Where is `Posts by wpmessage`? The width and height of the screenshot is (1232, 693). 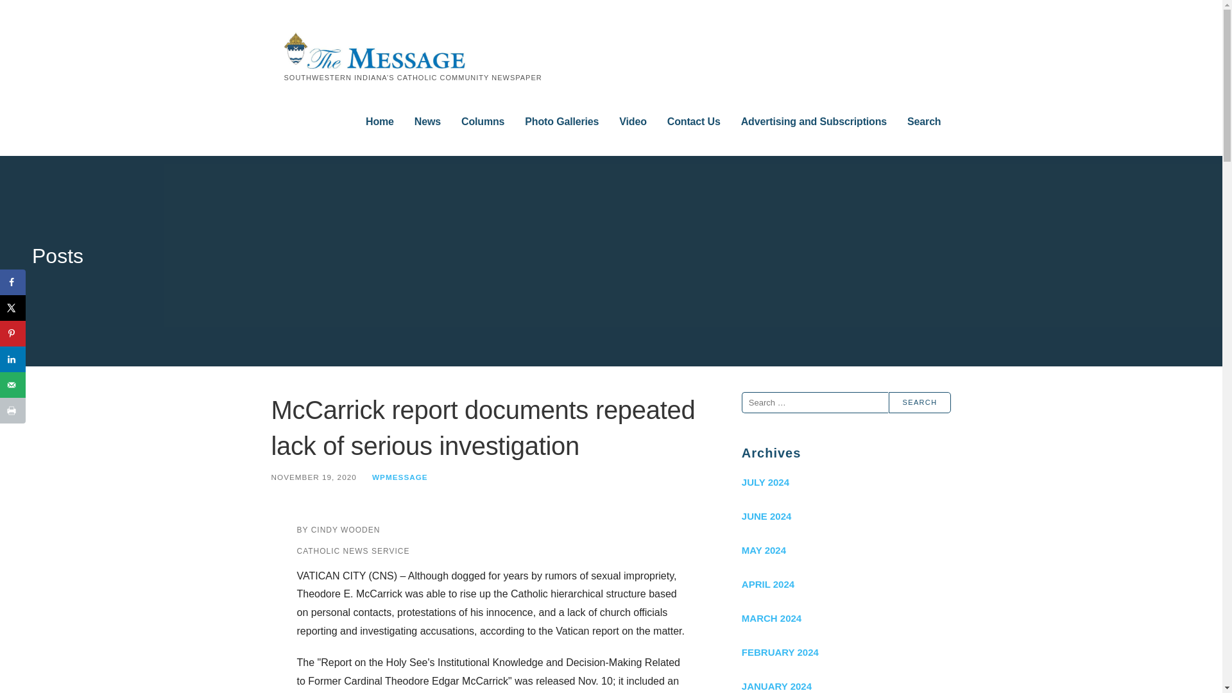
Posts by wpmessage is located at coordinates (399, 476).